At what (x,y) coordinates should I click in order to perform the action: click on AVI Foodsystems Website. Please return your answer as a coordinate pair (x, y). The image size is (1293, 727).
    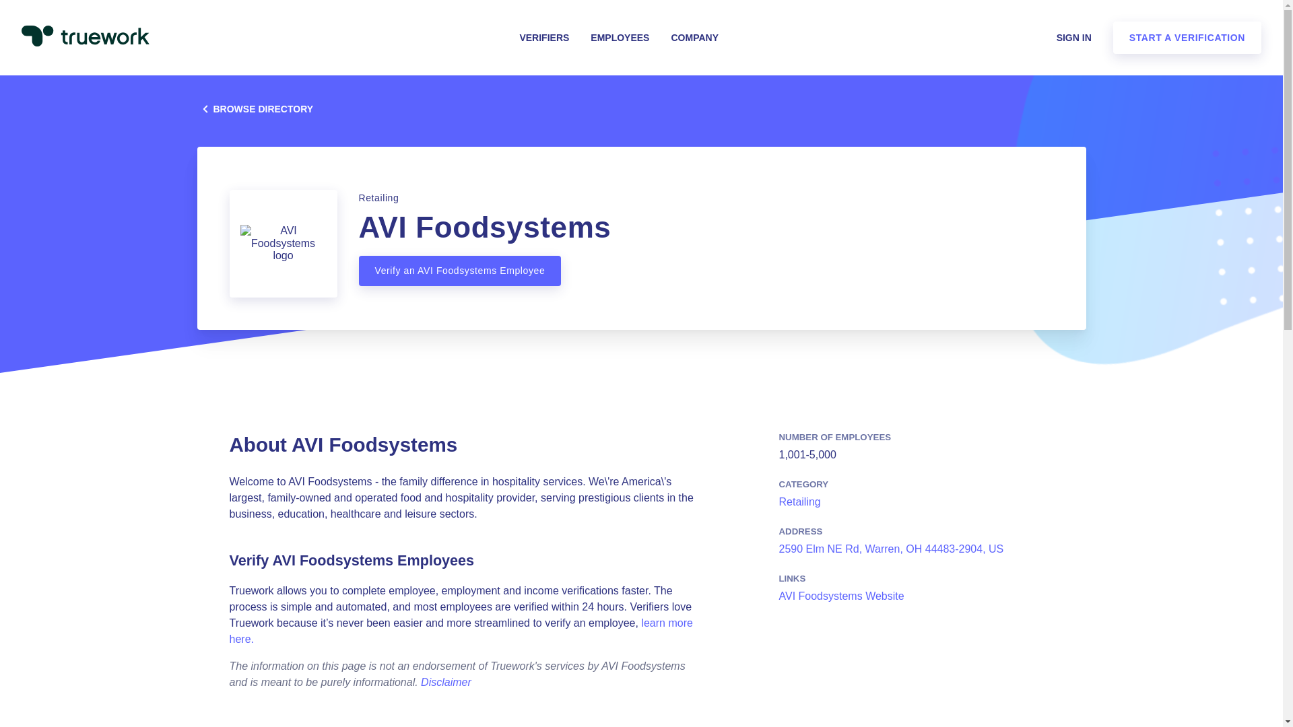
    Looking at the image, I should click on (840, 596).